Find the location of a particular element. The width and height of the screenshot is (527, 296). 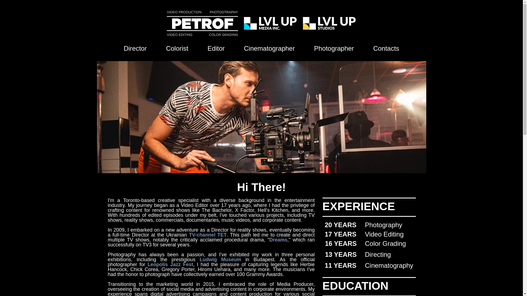

Leopolis Jazz Fest is located at coordinates (170, 264).